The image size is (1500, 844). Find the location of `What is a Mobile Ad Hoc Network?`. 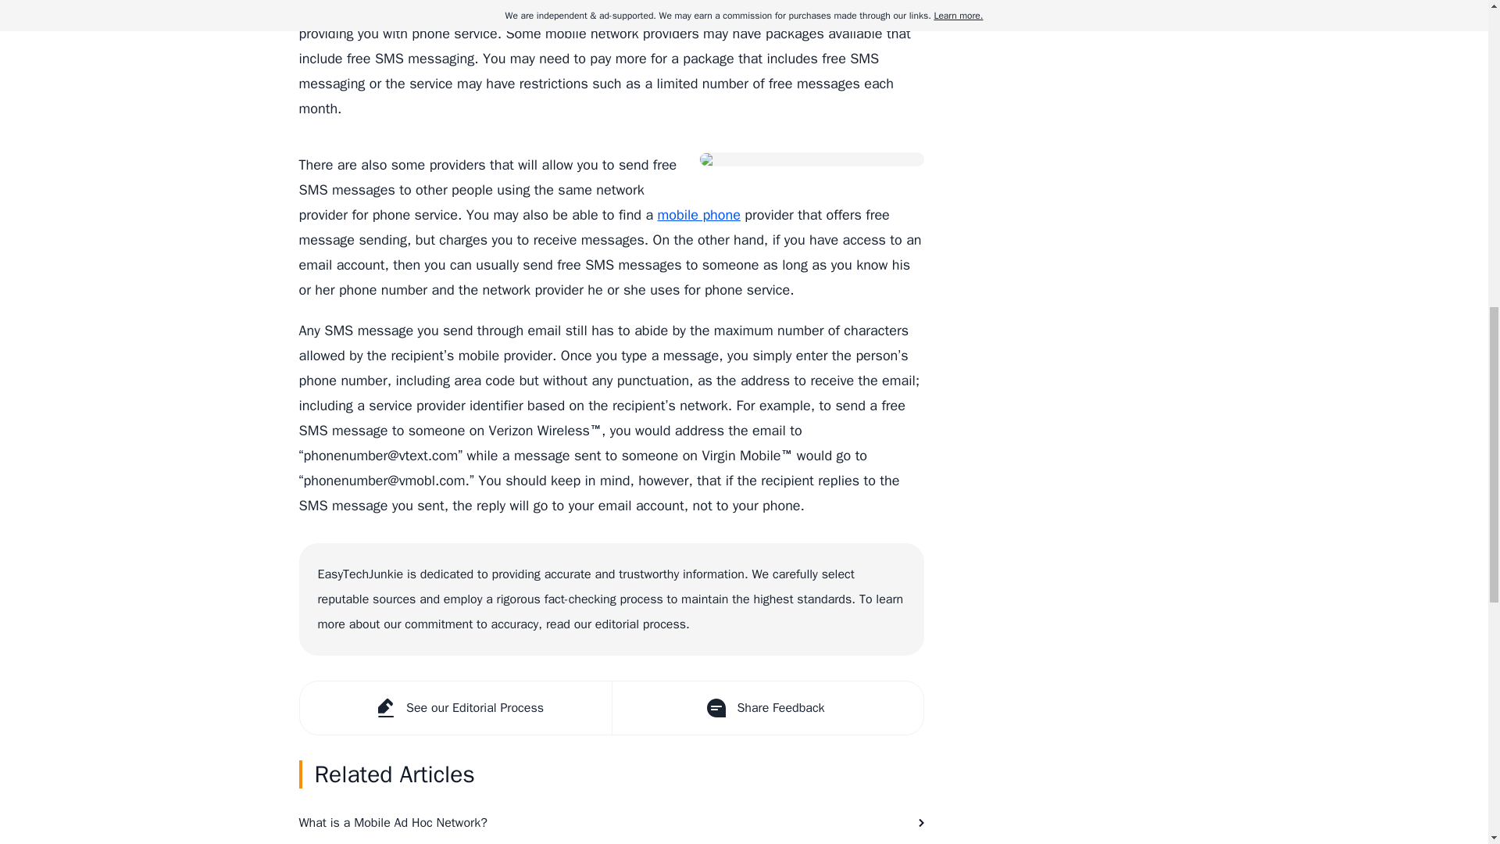

What is a Mobile Ad Hoc Network? is located at coordinates (611, 822).